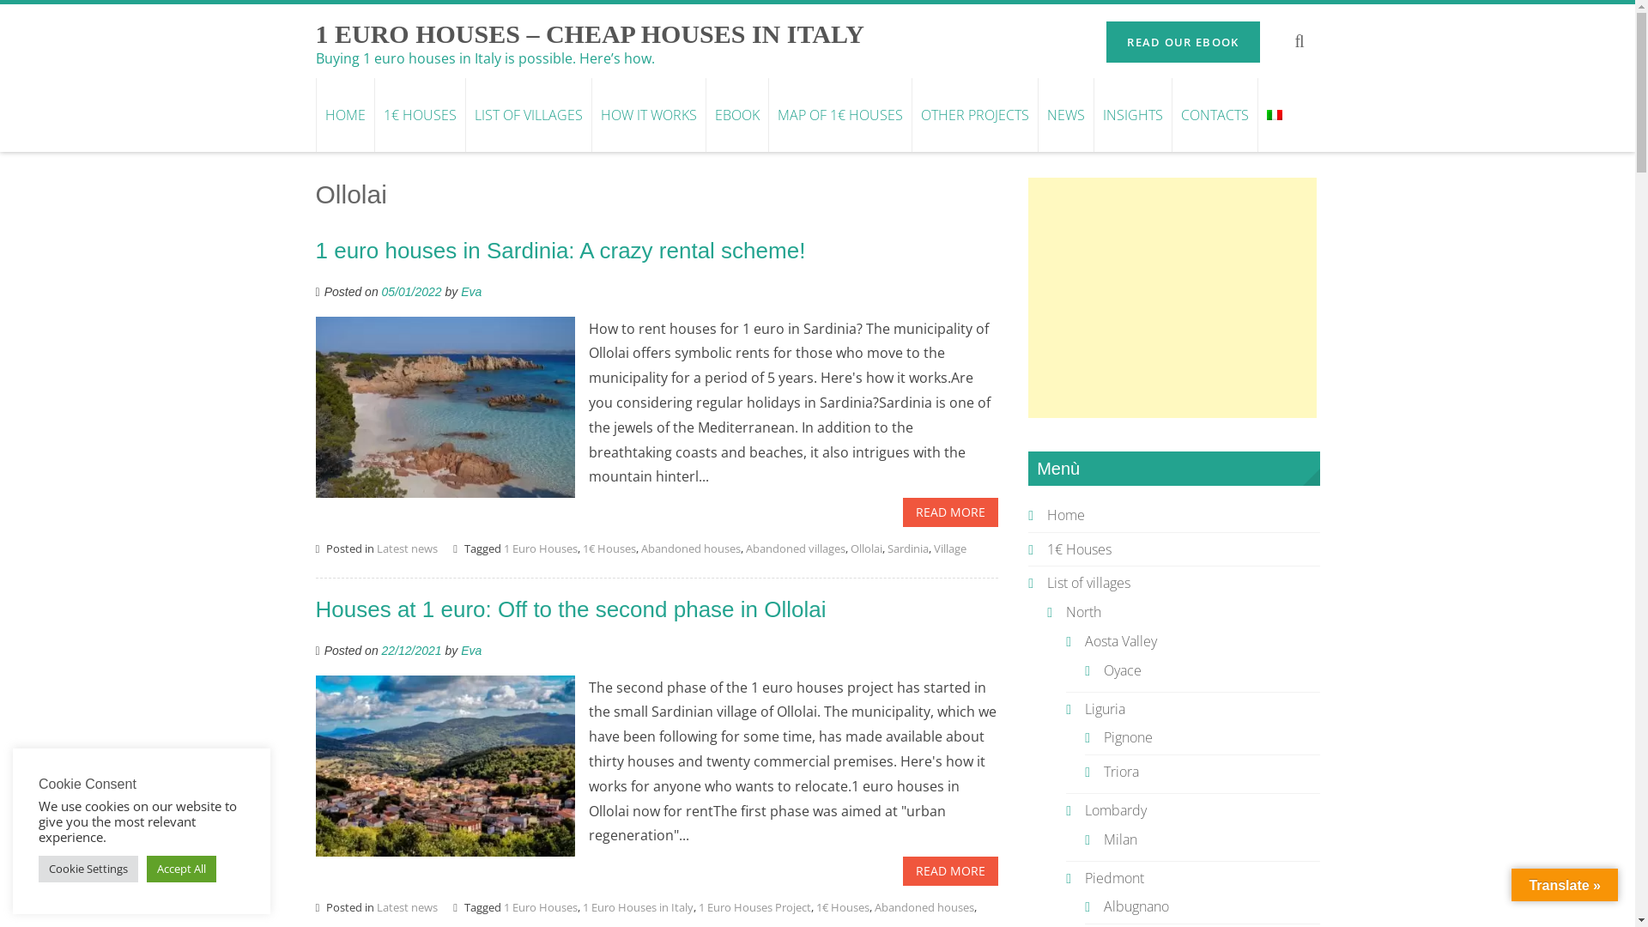 Image resolution: width=1648 pixels, height=927 pixels. What do you see at coordinates (639, 907) in the screenshot?
I see `1 Euro Houses in Italy` at bounding box center [639, 907].